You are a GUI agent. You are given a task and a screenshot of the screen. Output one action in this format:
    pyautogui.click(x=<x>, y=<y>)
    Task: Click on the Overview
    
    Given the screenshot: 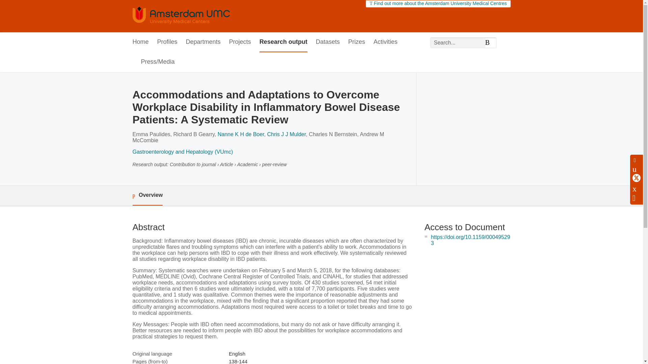 What is the action you would take?
    pyautogui.click(x=147, y=195)
    